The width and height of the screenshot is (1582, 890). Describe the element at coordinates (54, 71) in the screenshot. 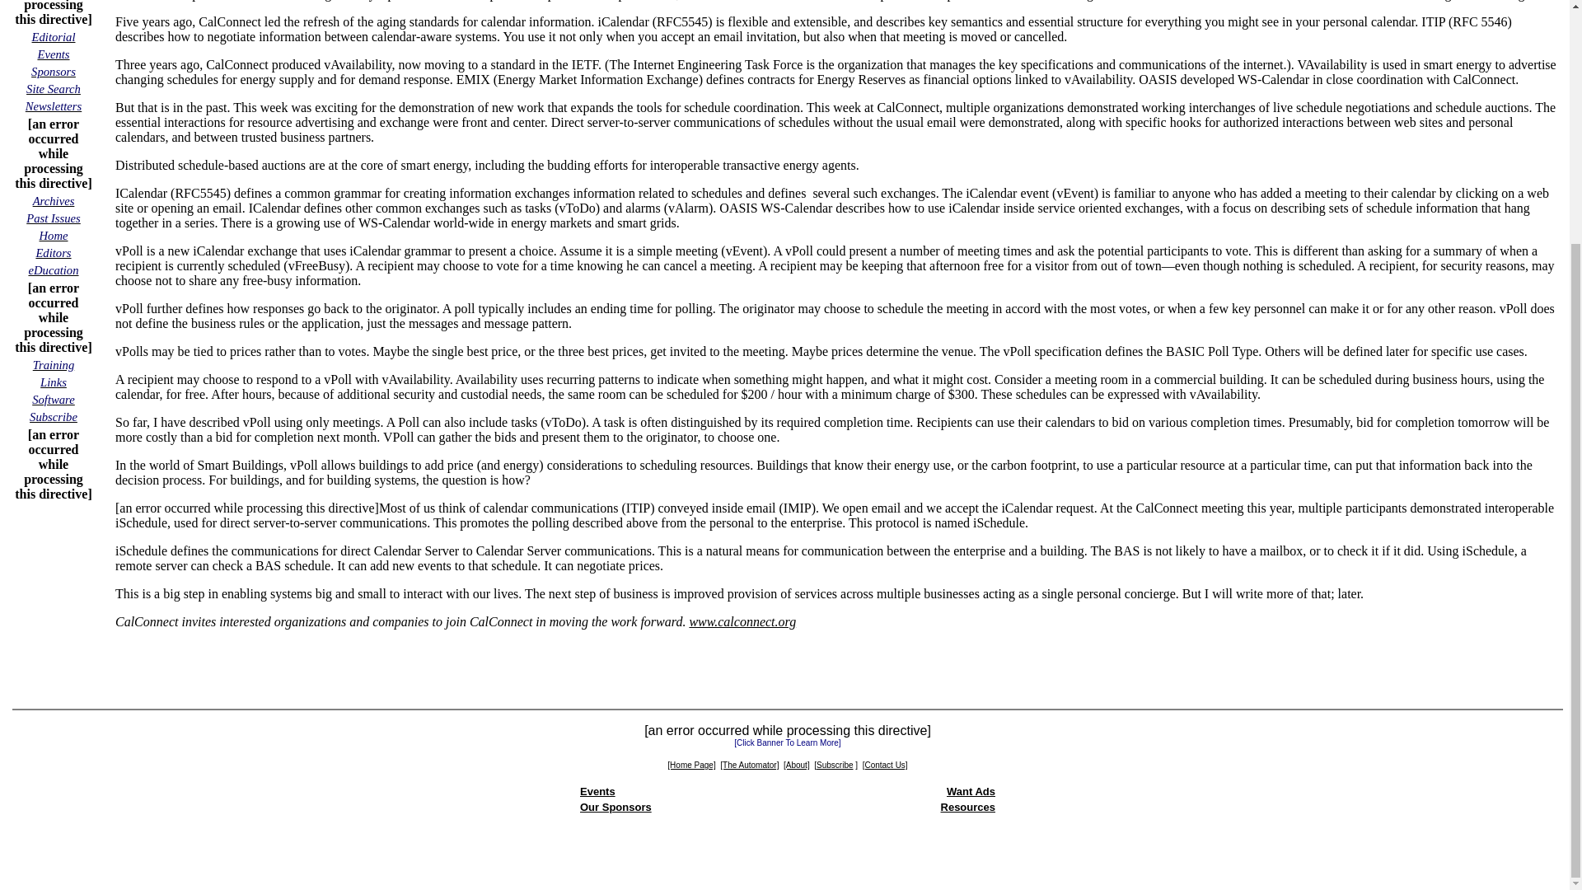

I see `Sponsors` at that location.